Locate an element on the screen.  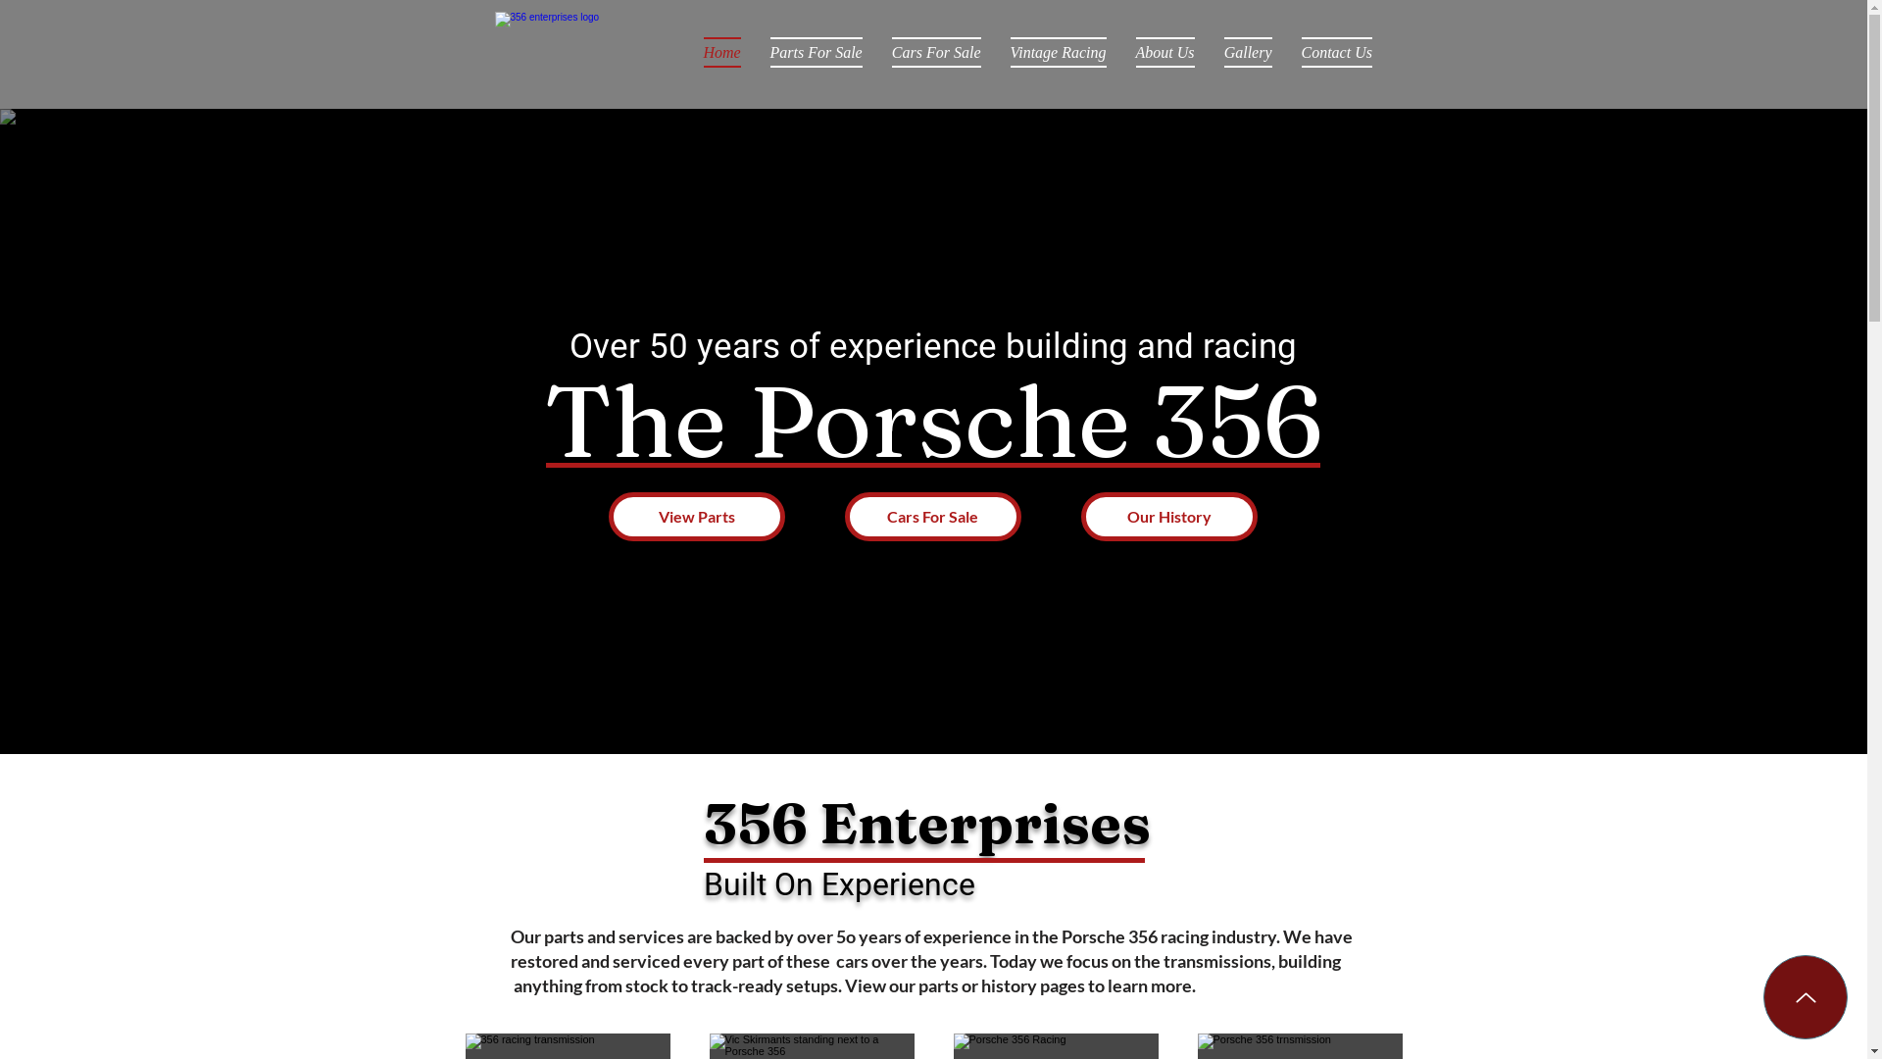
View Parts is located at coordinates (696, 517).